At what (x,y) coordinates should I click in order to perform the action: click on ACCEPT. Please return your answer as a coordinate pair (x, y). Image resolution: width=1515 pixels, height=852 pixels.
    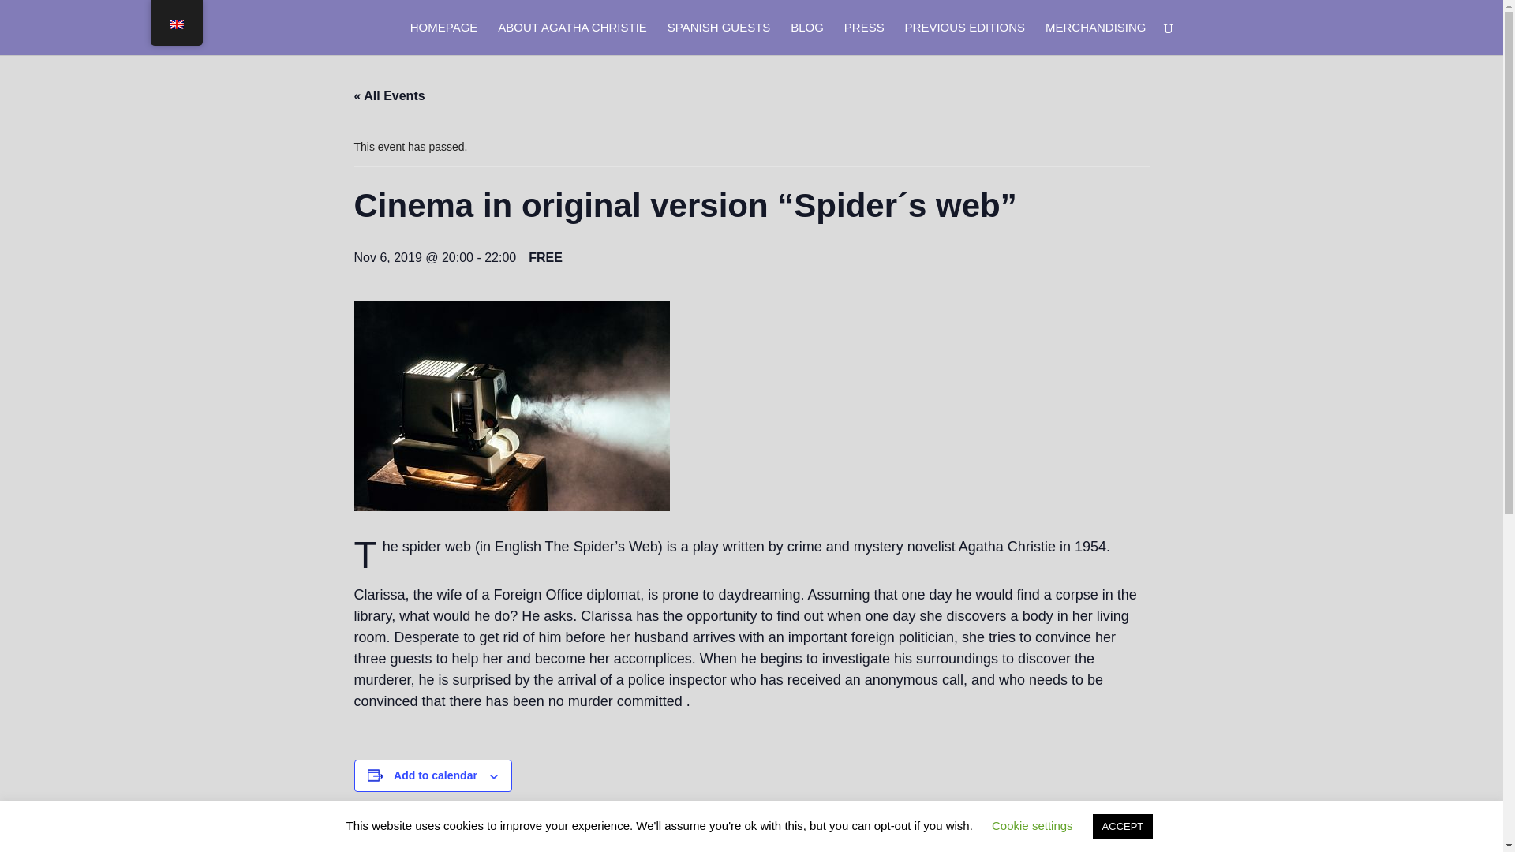
    Looking at the image, I should click on (1122, 826).